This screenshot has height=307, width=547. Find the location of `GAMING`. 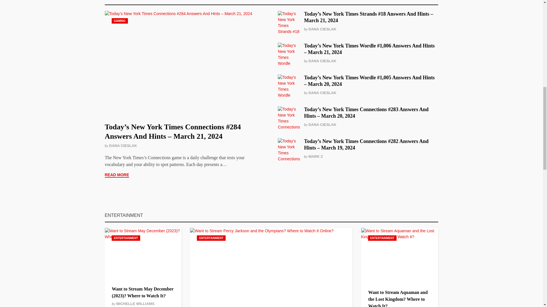

GAMING is located at coordinates (120, 21).